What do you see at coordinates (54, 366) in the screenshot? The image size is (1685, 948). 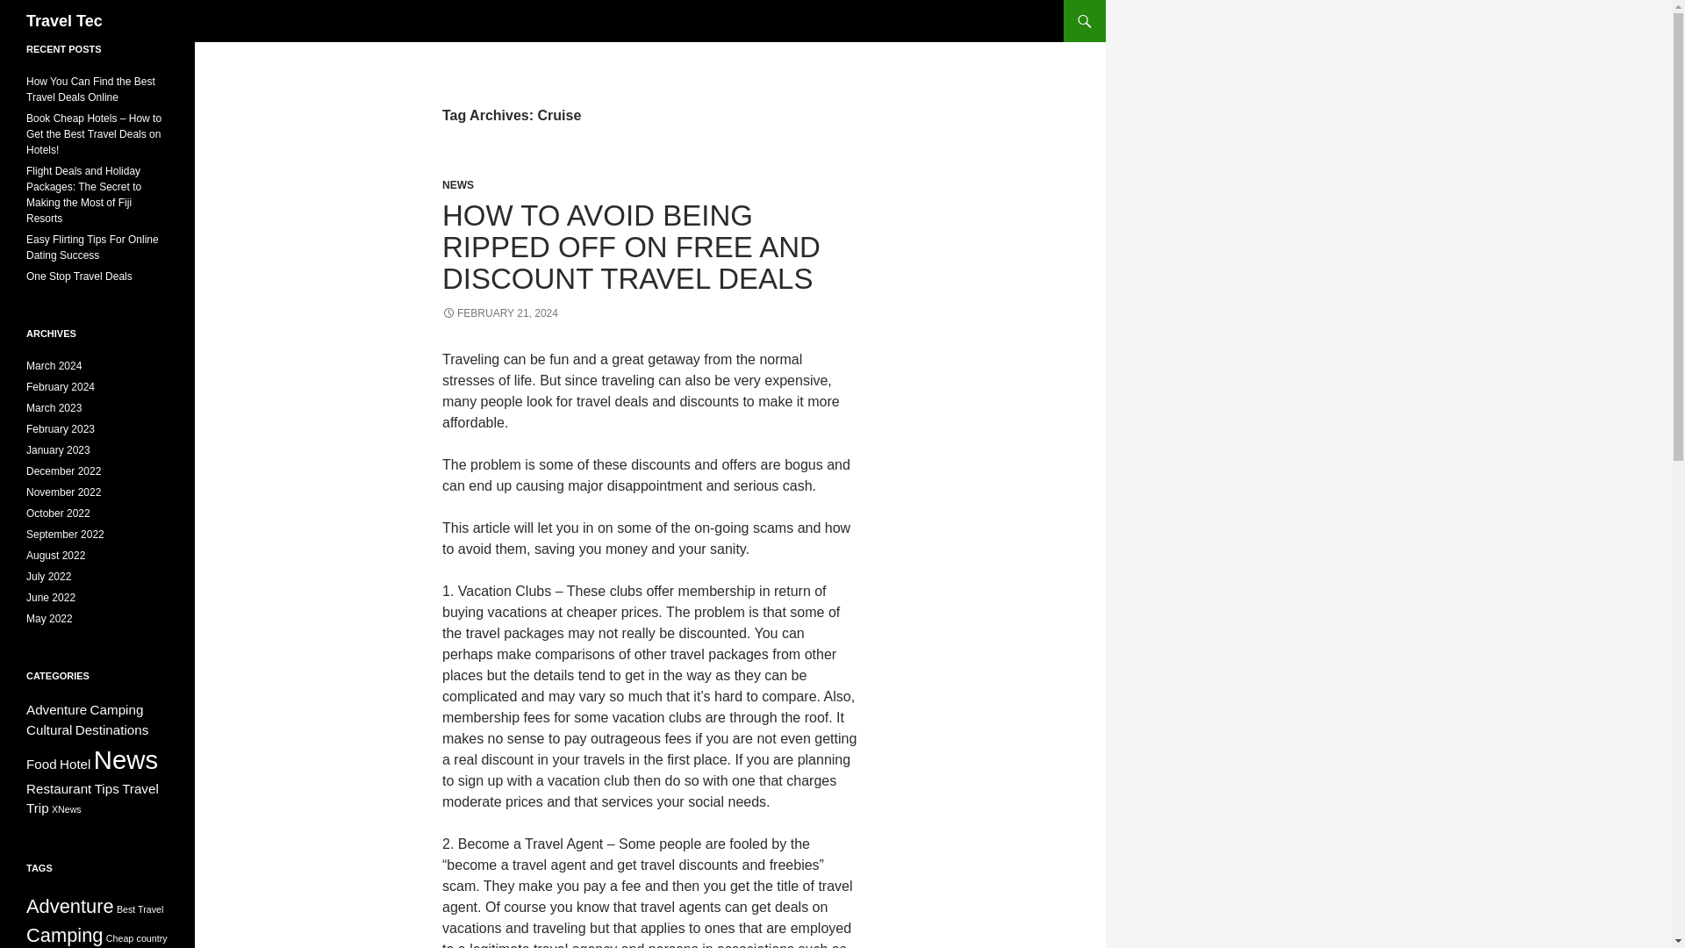 I see `March 2024` at bounding box center [54, 366].